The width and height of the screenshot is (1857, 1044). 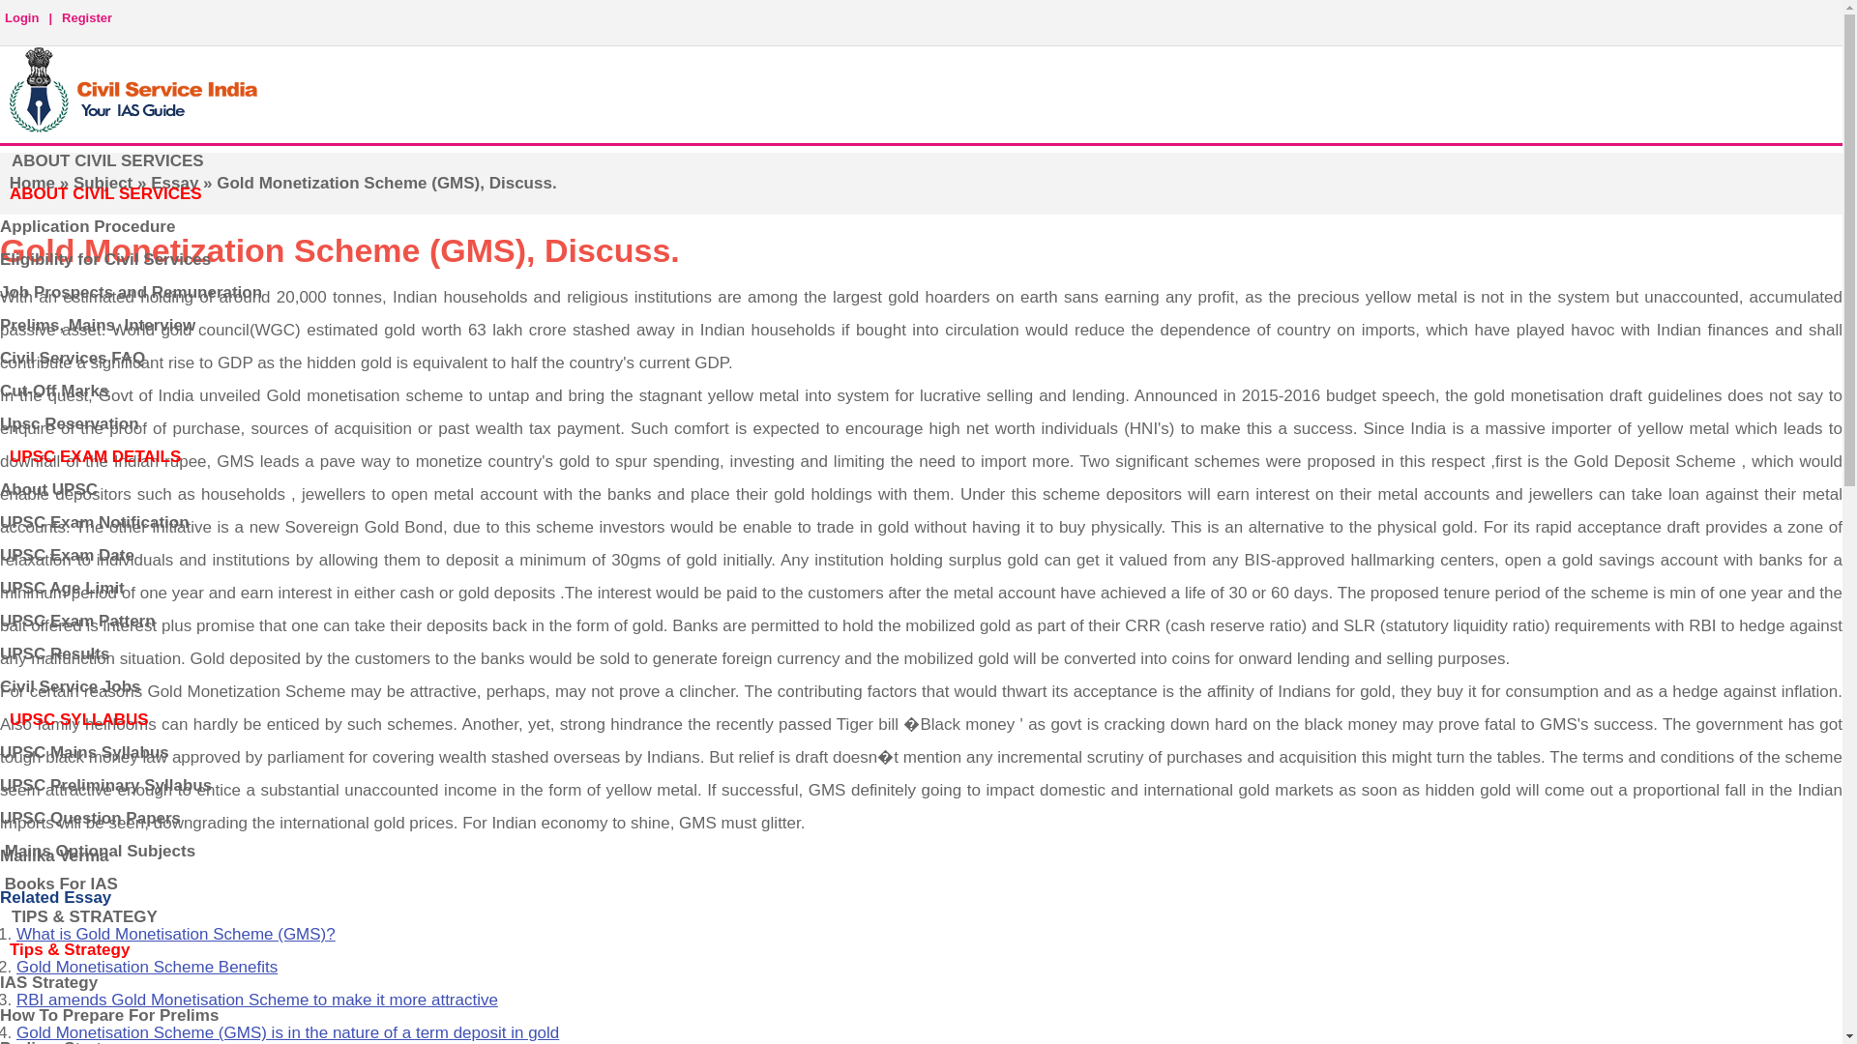 I want to click on UPSC Exam Date, so click(x=67, y=555).